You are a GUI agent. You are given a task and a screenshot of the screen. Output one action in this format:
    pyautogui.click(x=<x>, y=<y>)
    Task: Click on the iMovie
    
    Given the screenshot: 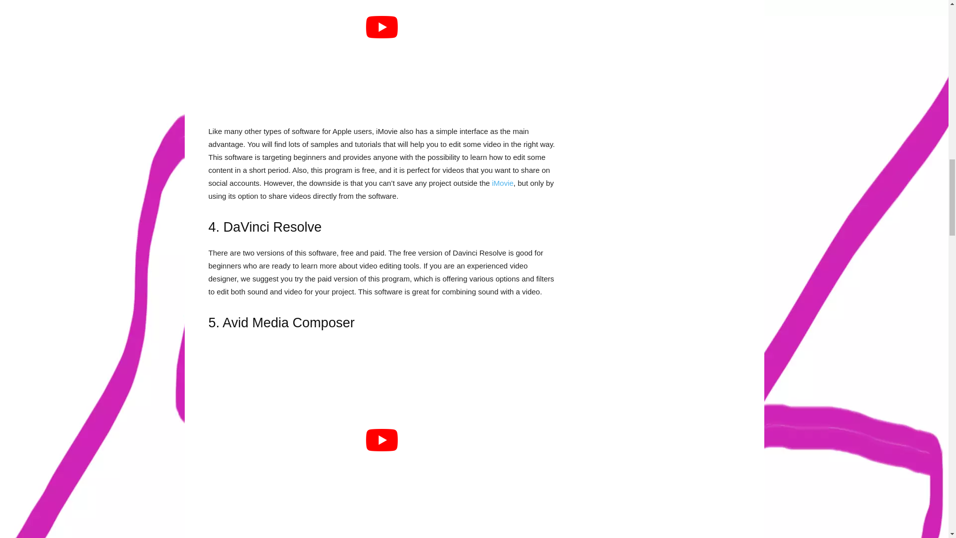 What is the action you would take?
    pyautogui.click(x=503, y=182)
    